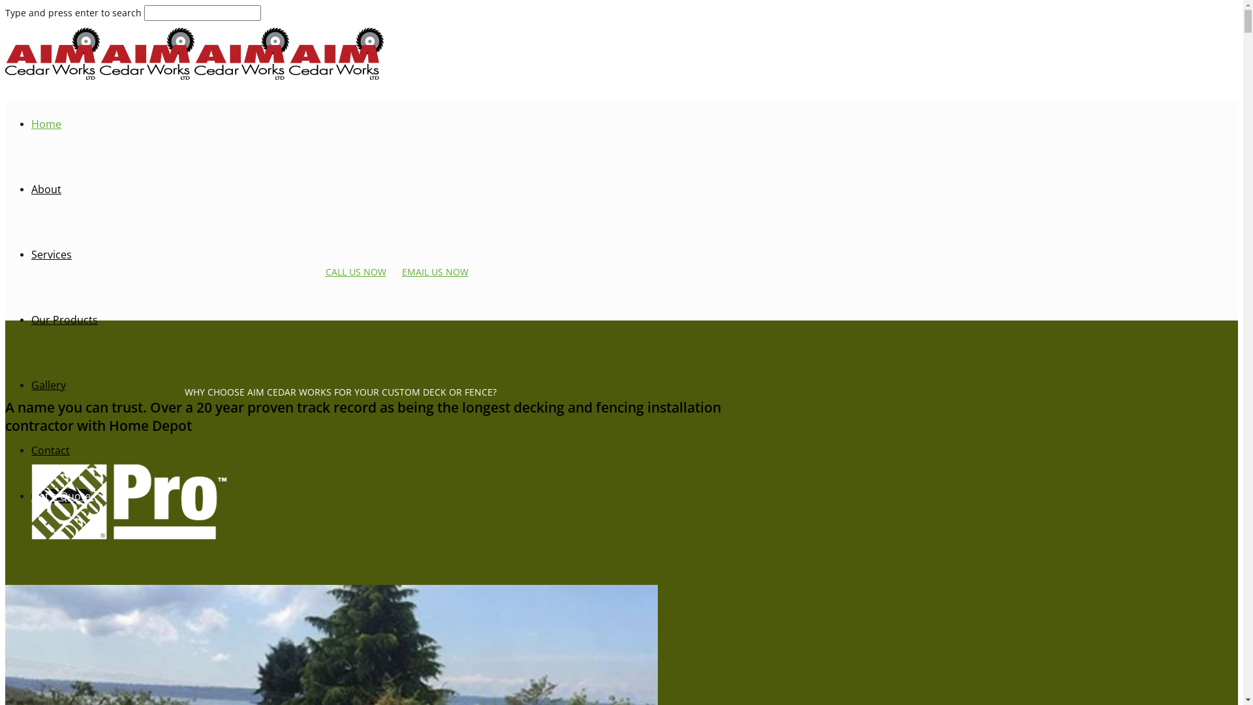  Describe the element at coordinates (48, 385) in the screenshot. I see `Gallery` at that location.